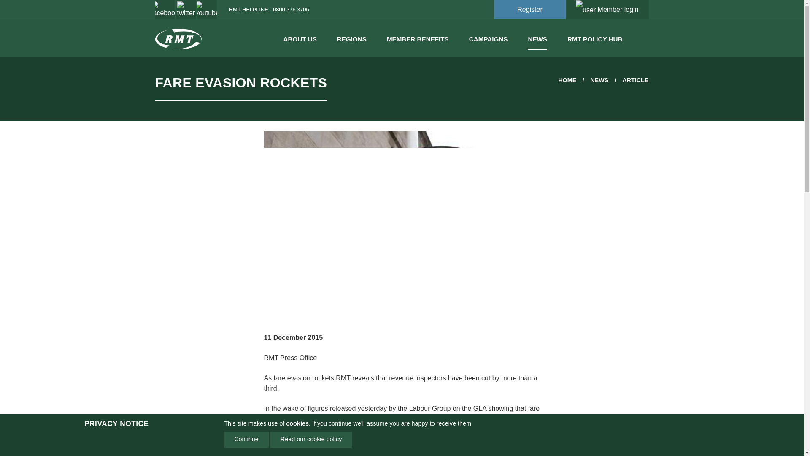 The image size is (810, 456). I want to click on user, so click(586, 10).